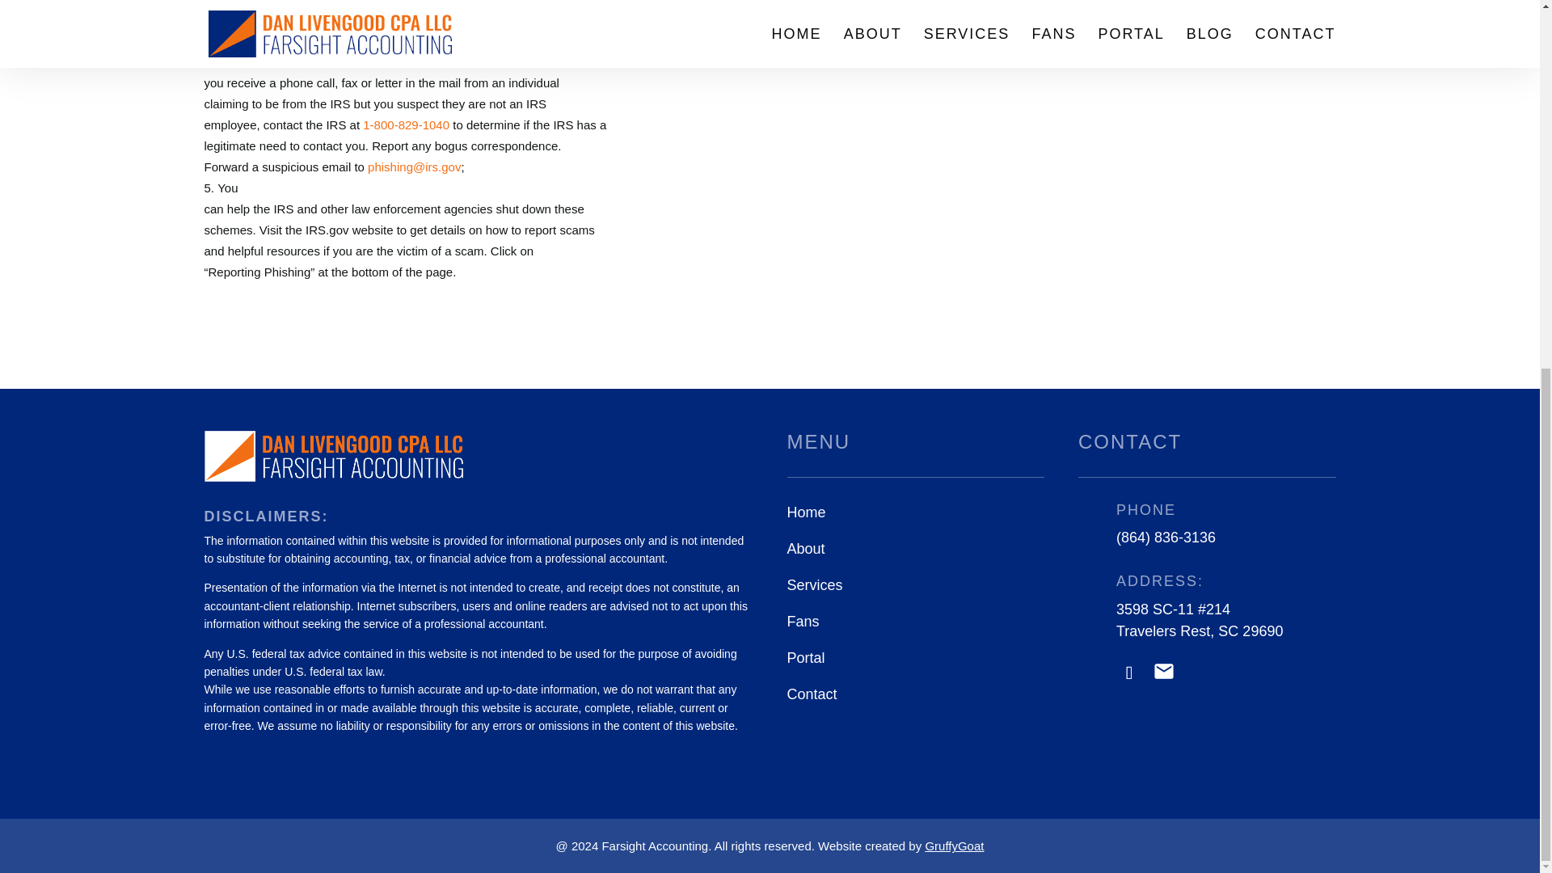 This screenshot has height=873, width=1552. Describe the element at coordinates (806, 658) in the screenshot. I see `Portal` at that location.